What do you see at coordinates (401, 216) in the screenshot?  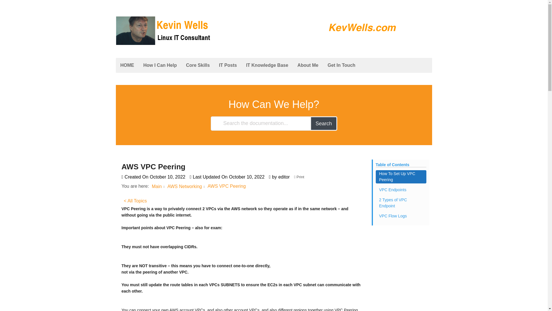 I see `VPC Flow Logs` at bounding box center [401, 216].